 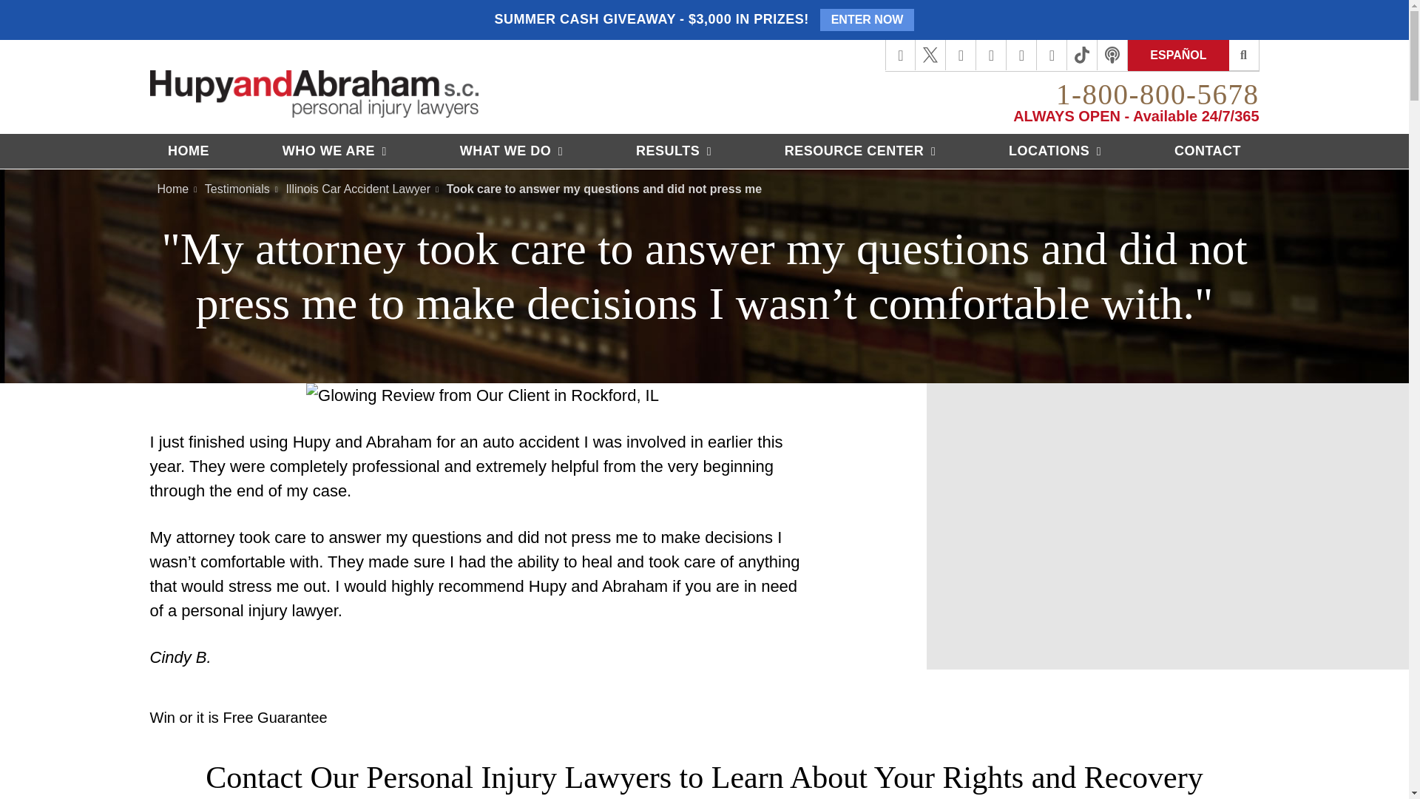 What do you see at coordinates (189, 151) in the screenshot?
I see `HOME` at bounding box center [189, 151].